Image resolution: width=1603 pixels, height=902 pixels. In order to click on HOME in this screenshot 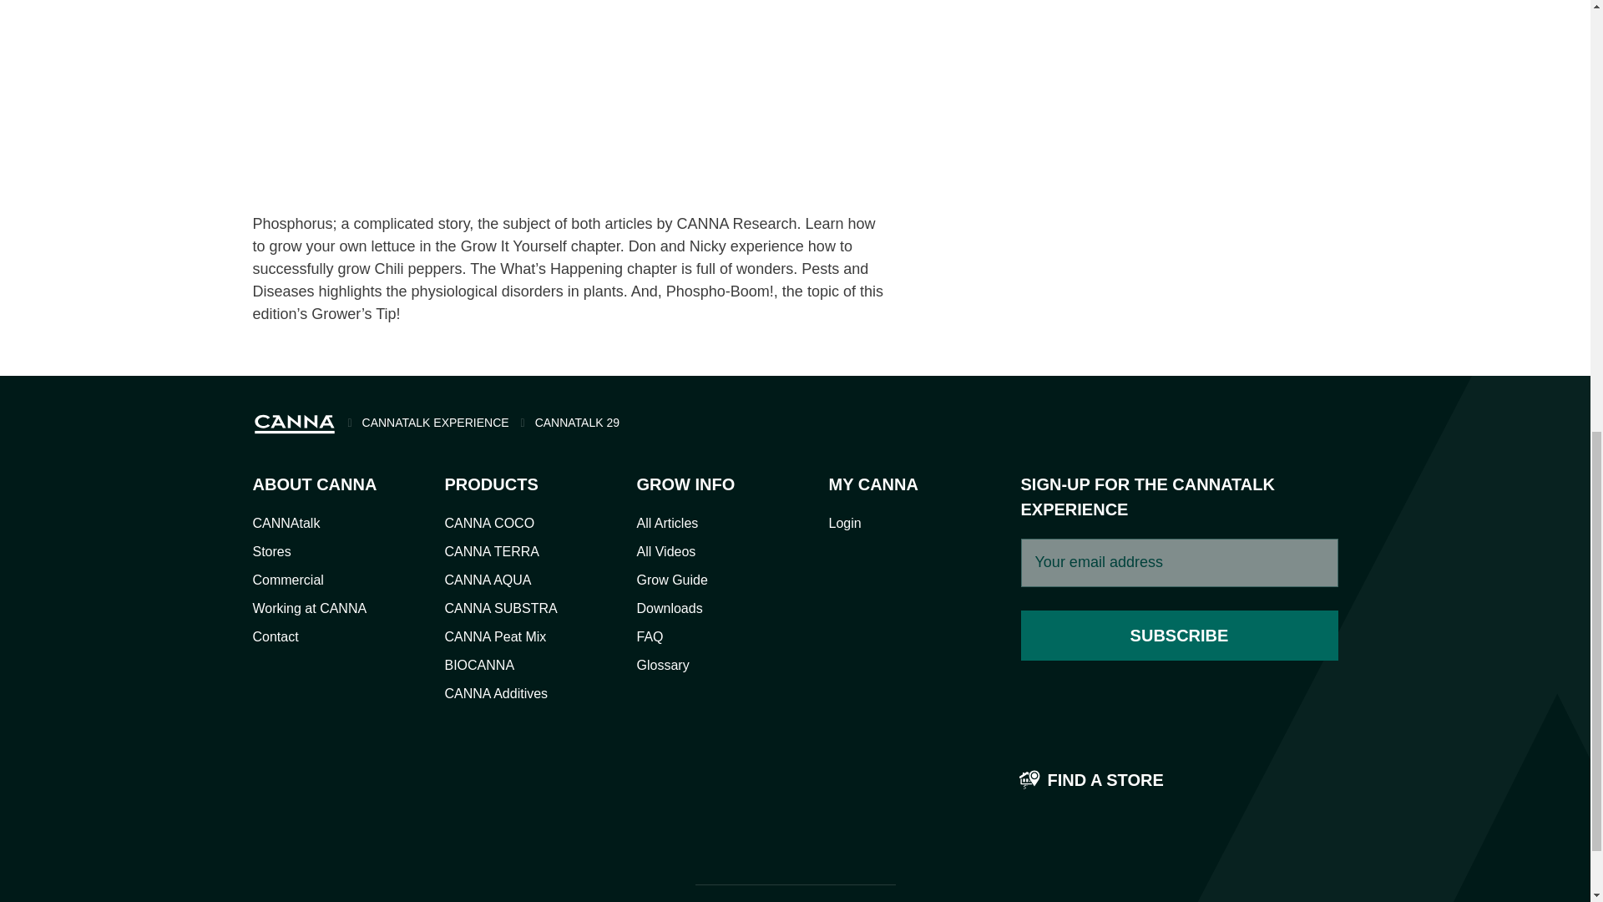, I will do `click(293, 423)`.